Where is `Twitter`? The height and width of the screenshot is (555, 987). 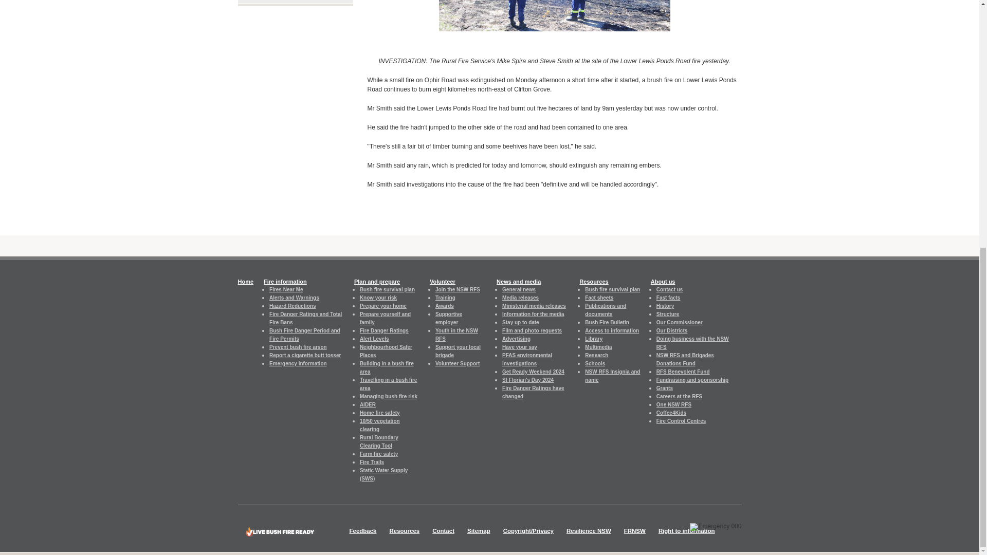 Twitter is located at coordinates (682, 247).